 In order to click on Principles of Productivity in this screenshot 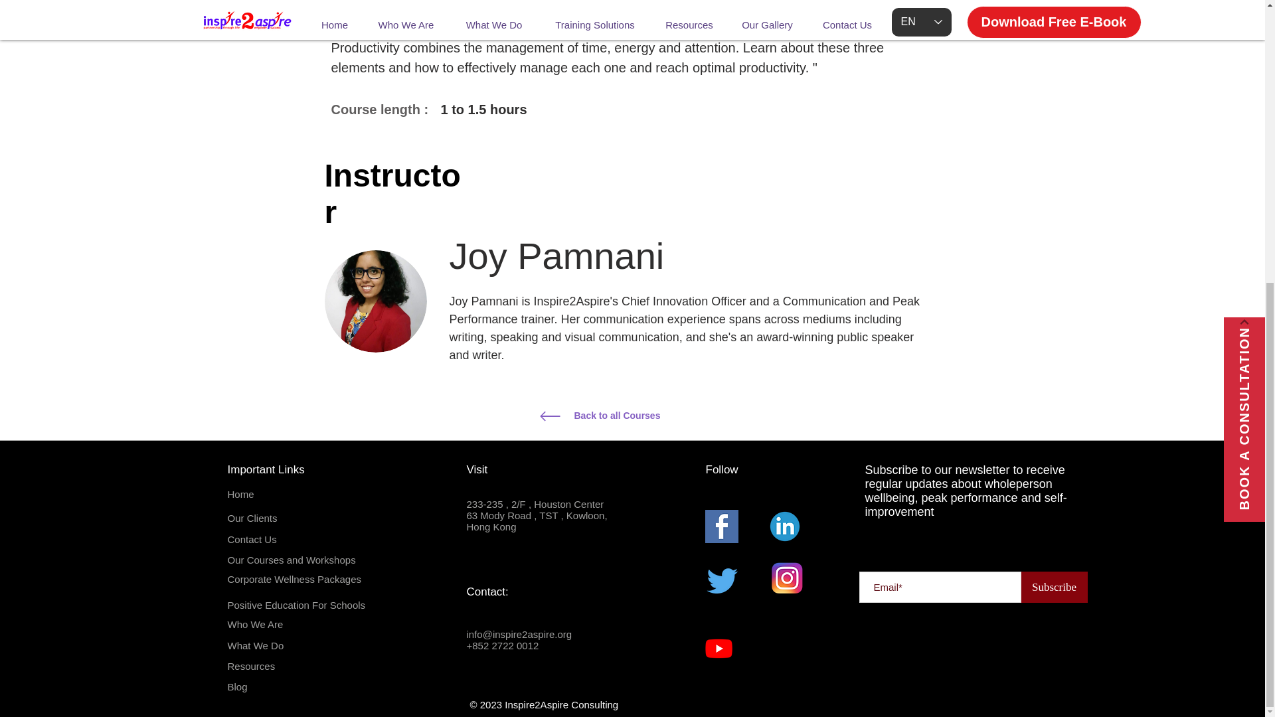, I will do `click(375, 301)`.